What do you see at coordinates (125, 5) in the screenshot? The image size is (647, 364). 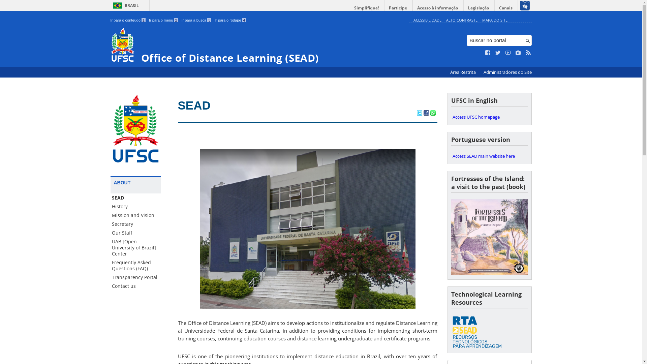 I see `BRASIL` at bounding box center [125, 5].